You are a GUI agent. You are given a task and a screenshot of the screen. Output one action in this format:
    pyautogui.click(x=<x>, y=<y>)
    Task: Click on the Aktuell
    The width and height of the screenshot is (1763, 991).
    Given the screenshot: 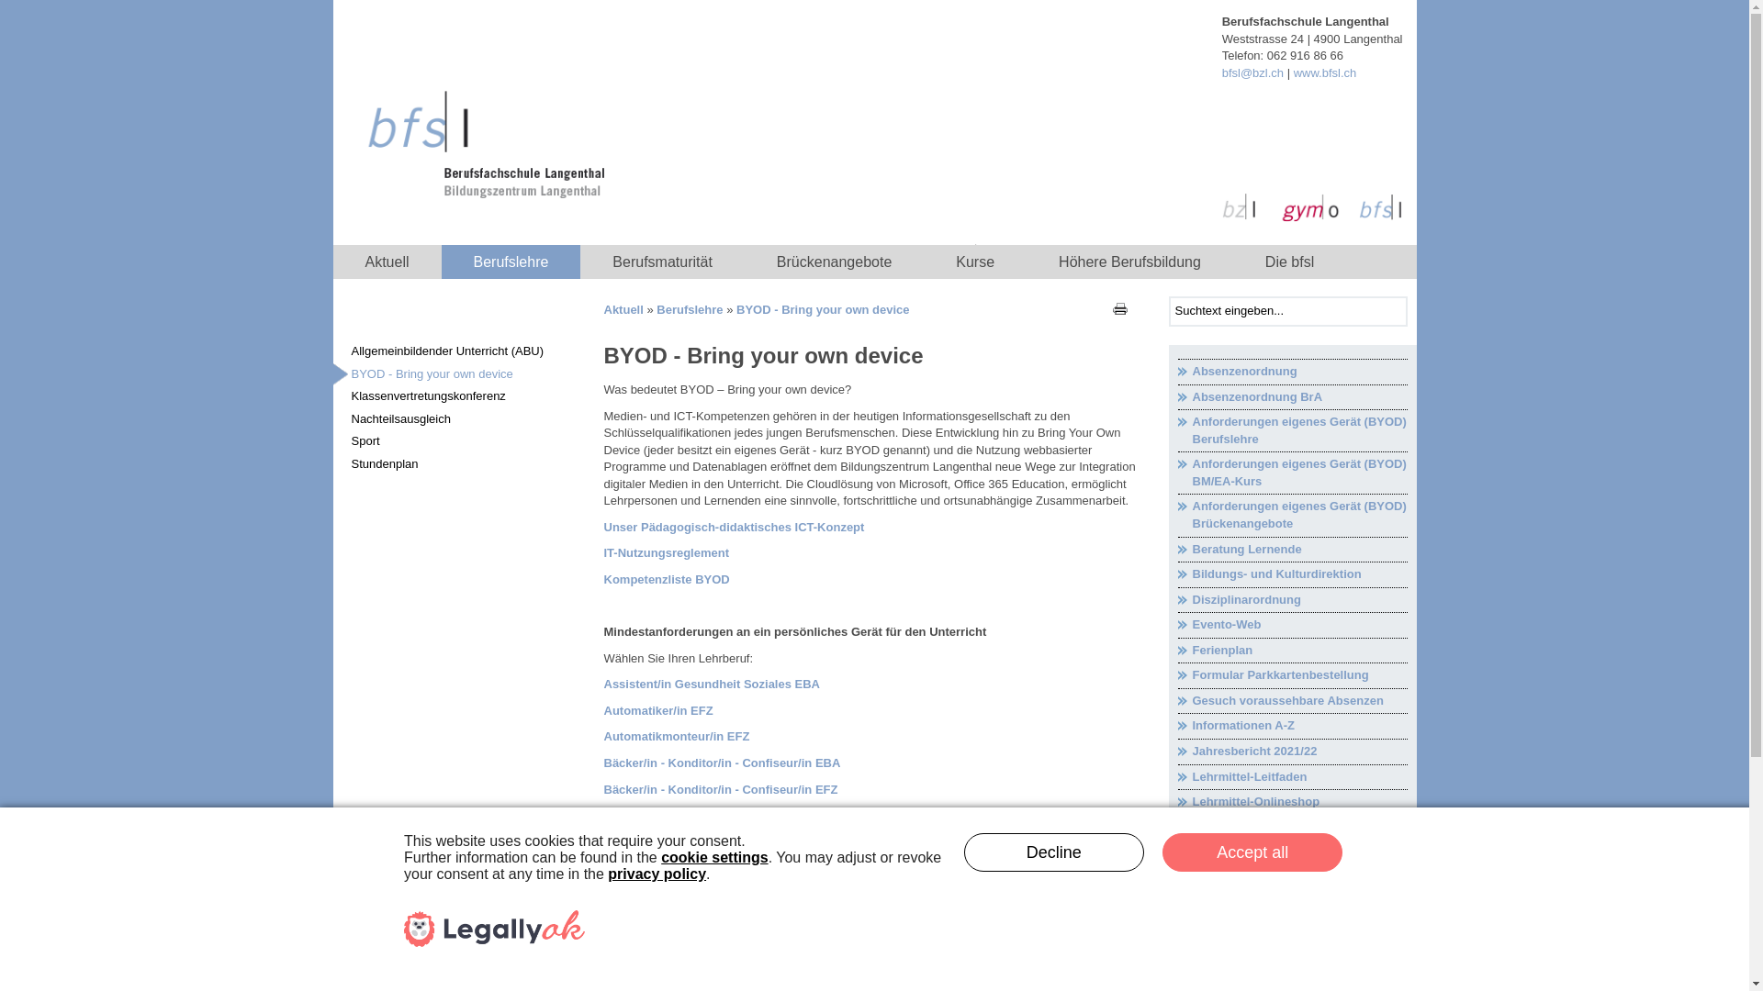 What is the action you would take?
    pyautogui.click(x=624, y=310)
    